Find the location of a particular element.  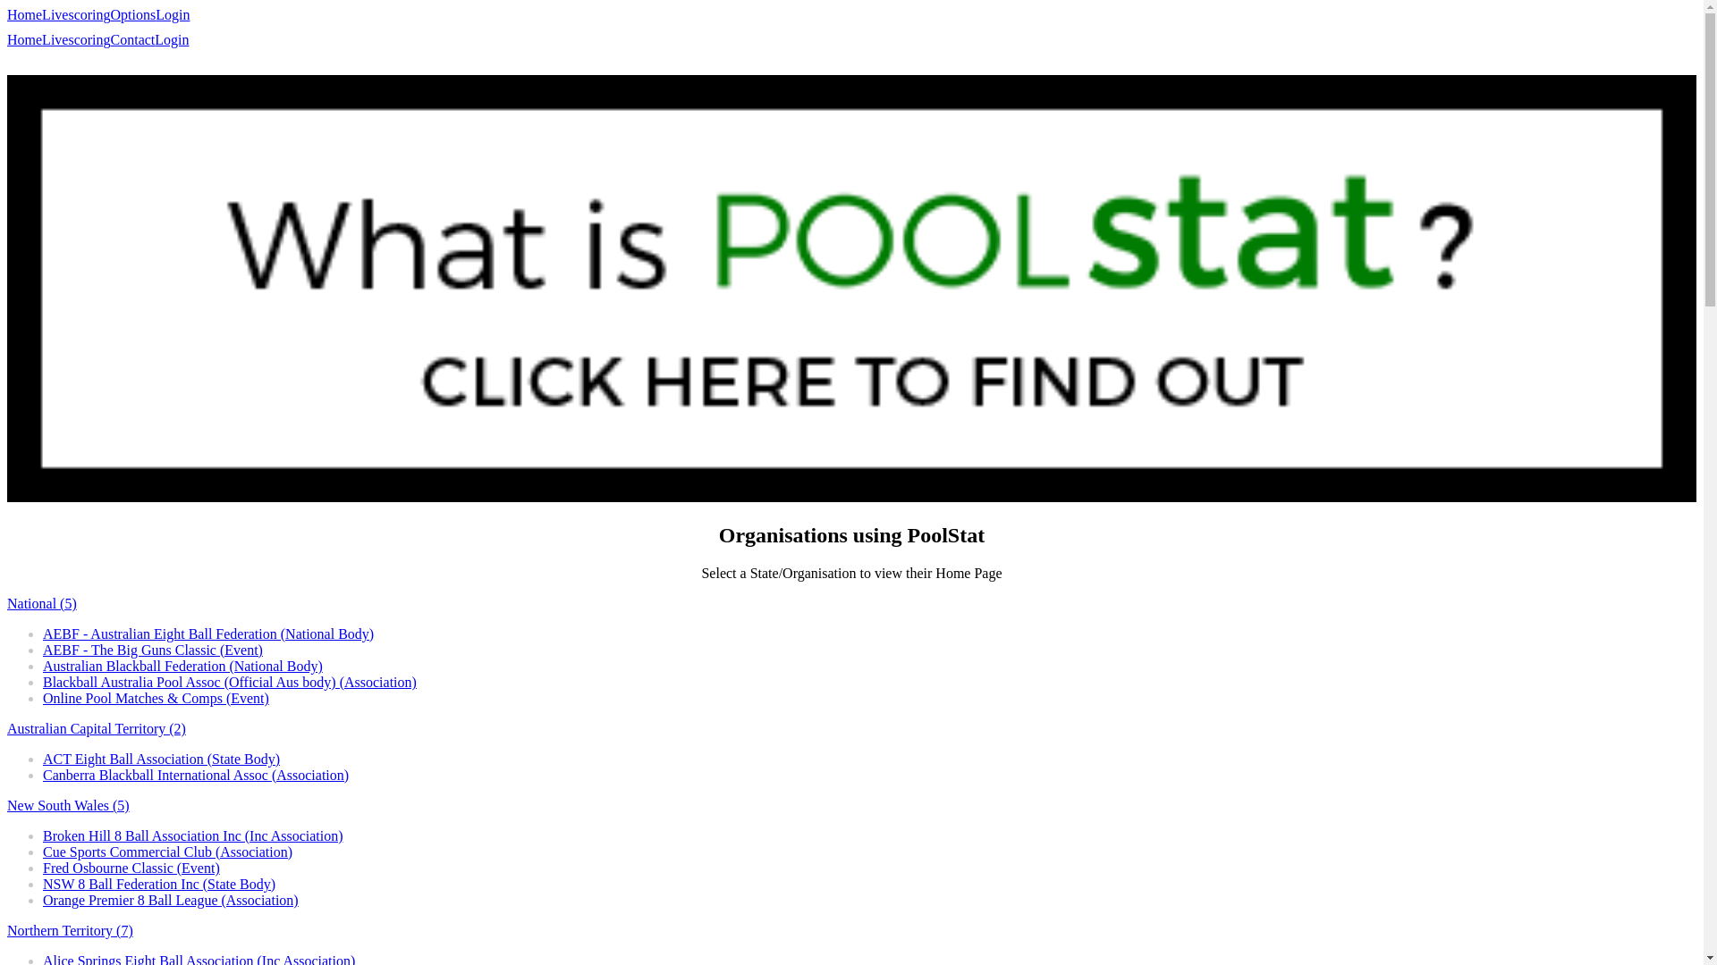

Northern Territory (7) is located at coordinates (70, 931).